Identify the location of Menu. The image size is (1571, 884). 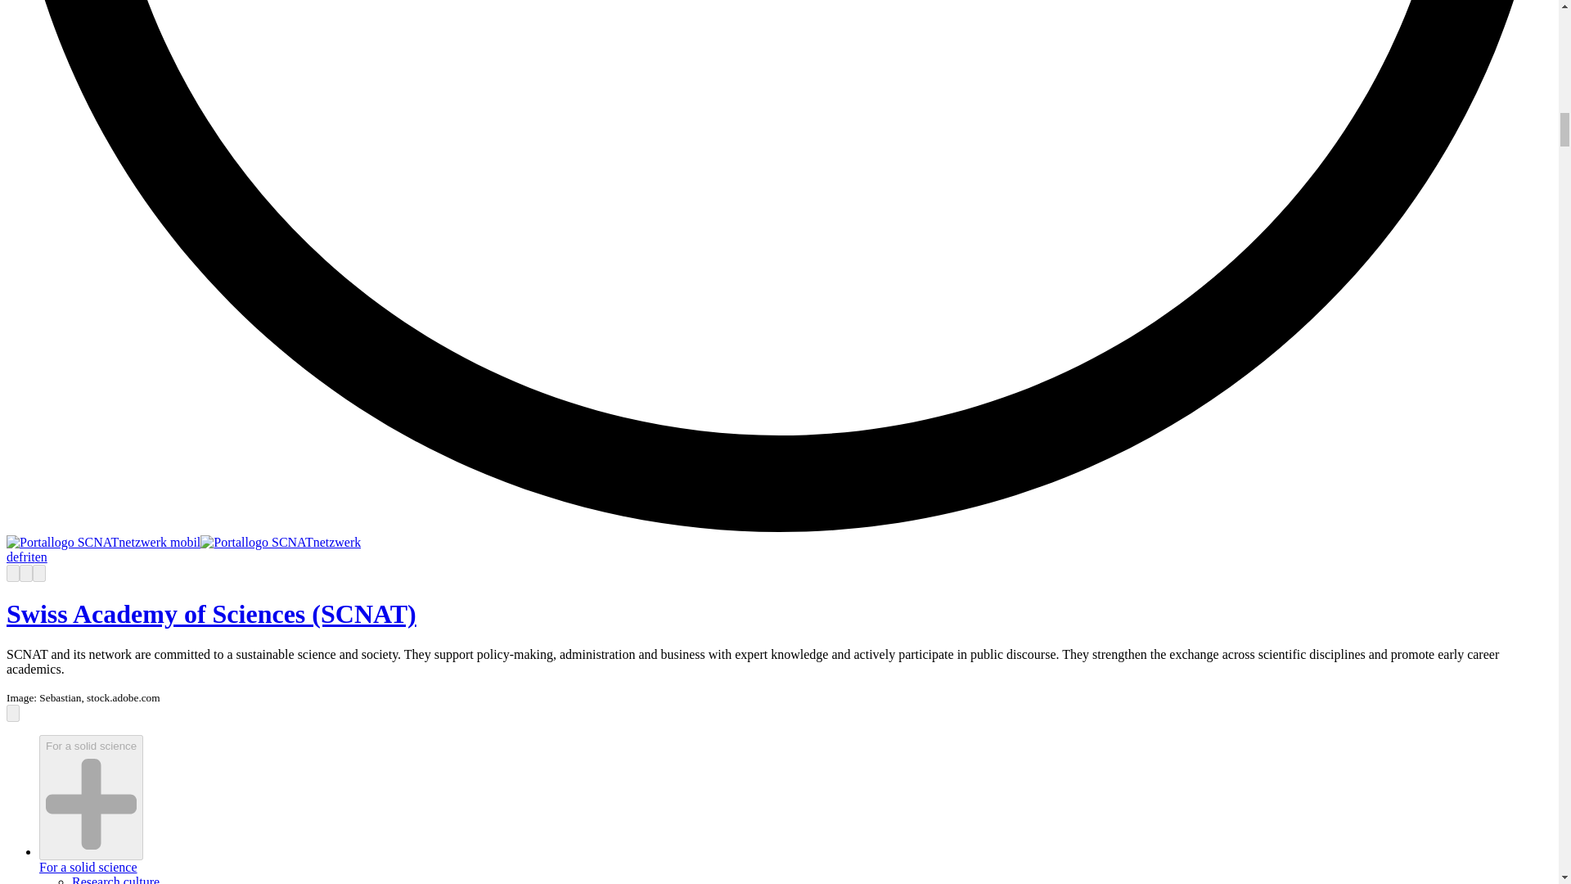
(39, 573).